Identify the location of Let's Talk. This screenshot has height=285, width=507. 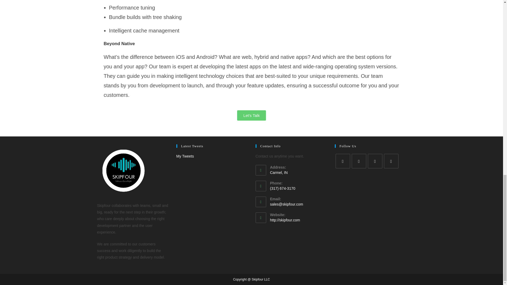
(252, 115).